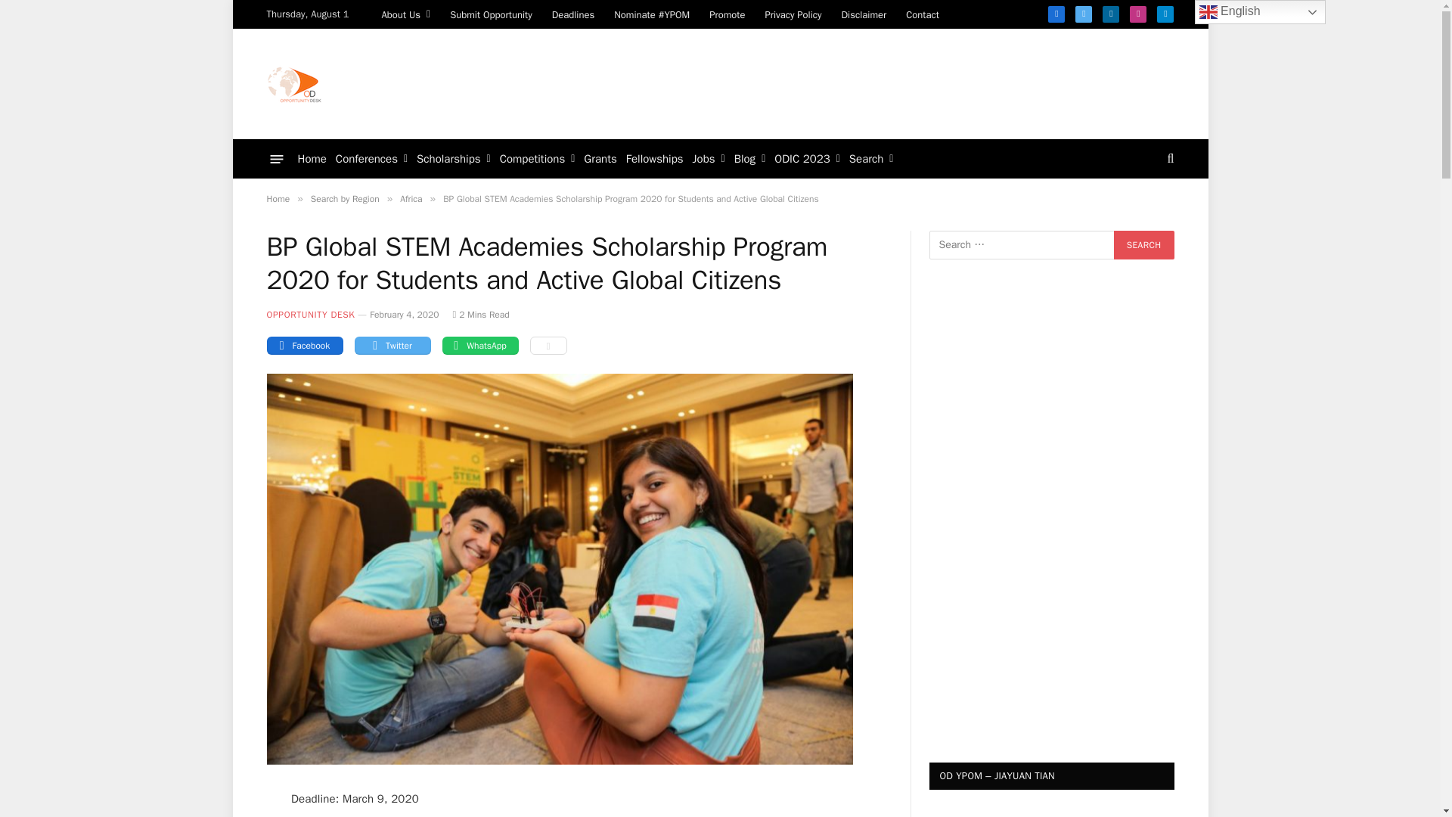 The height and width of the screenshot is (817, 1452). I want to click on Share on WhatsApp, so click(479, 345).